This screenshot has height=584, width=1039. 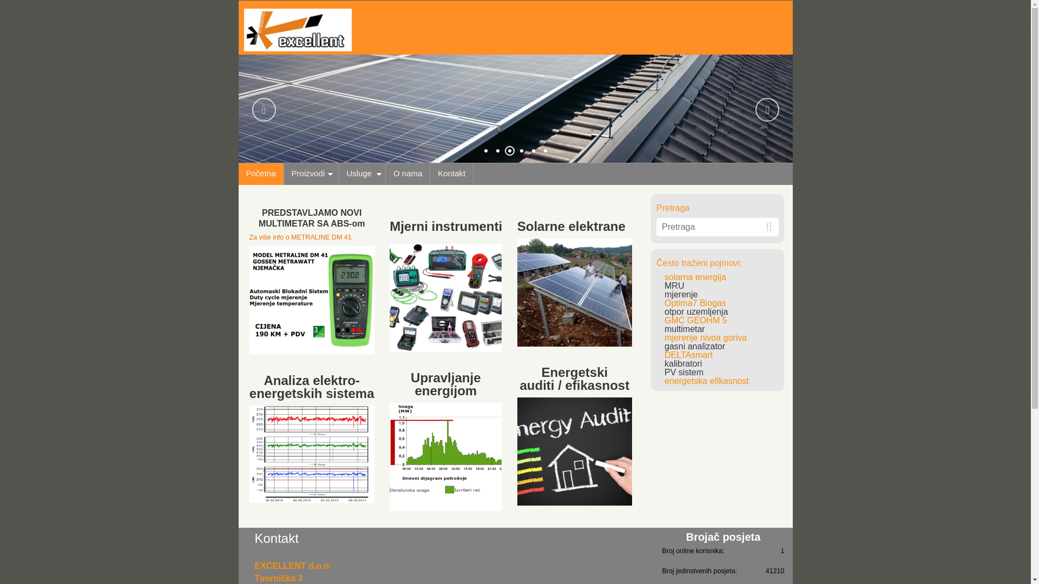 I want to click on Proizvodi, so click(x=312, y=174).